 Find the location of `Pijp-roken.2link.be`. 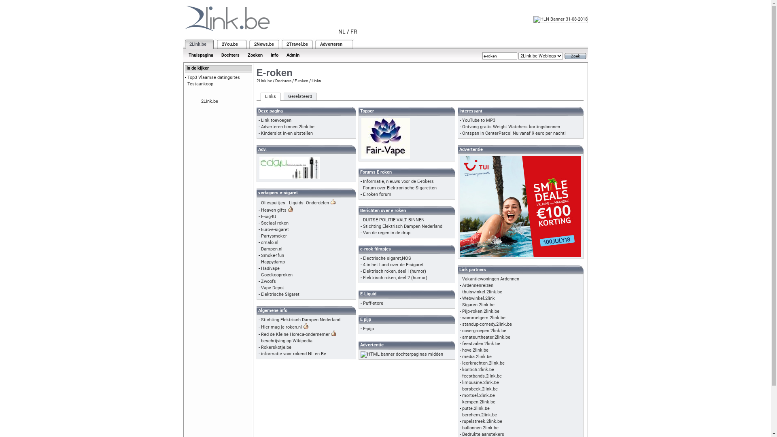

Pijp-roken.2link.be is located at coordinates (481, 312).